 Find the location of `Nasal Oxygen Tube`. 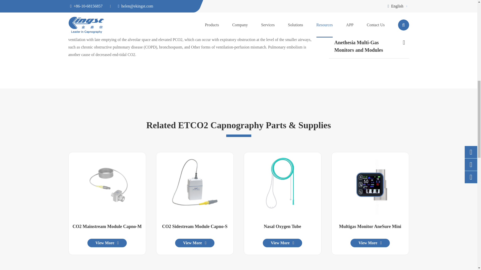

Nasal Oxygen Tube is located at coordinates (283, 185).